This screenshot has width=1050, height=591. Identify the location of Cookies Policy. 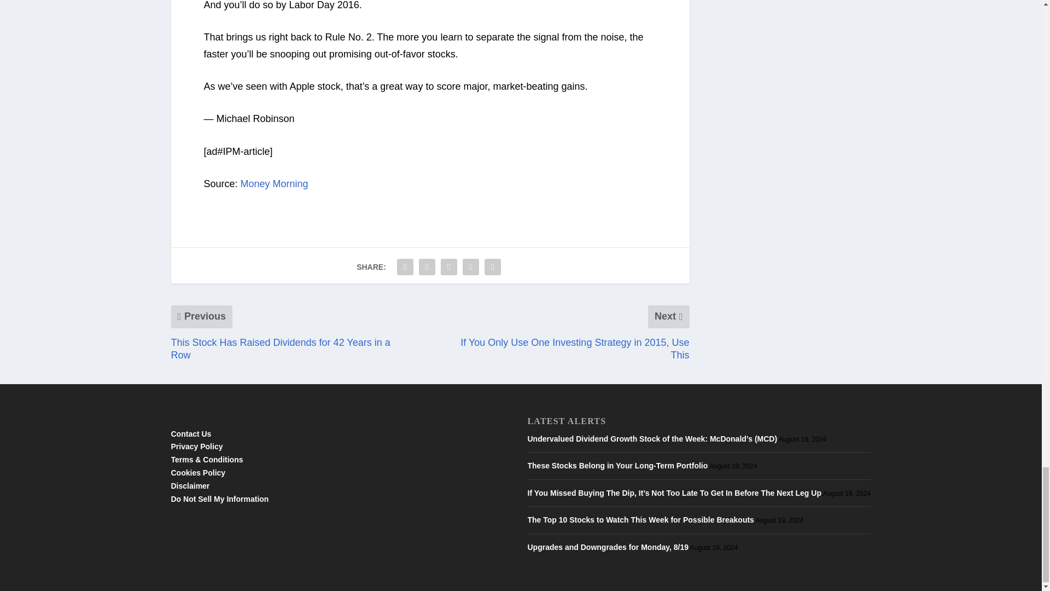
(198, 473).